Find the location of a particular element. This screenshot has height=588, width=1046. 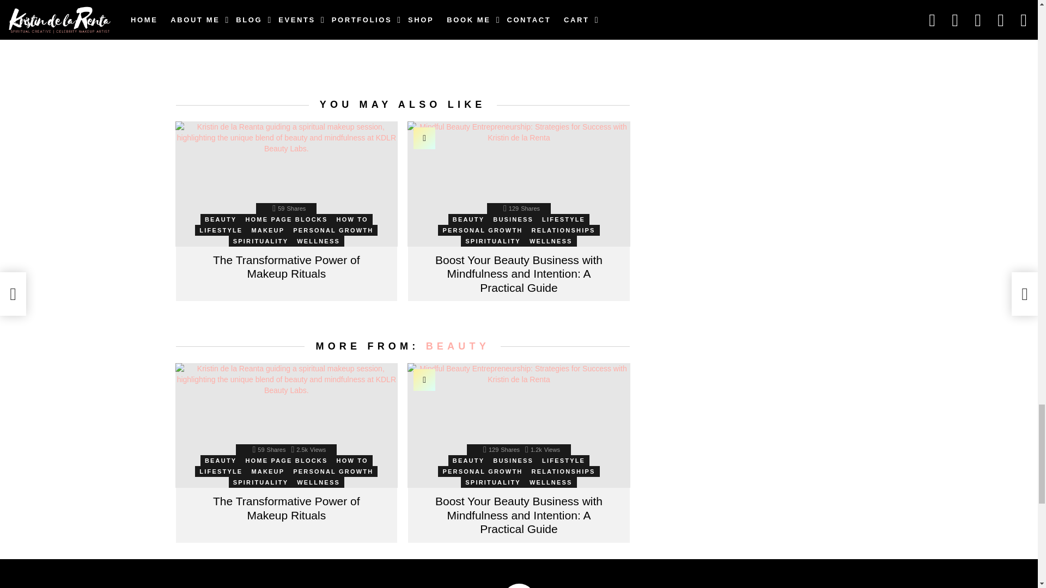

The Transformative Power of Makeup Rituals is located at coordinates (287, 183).